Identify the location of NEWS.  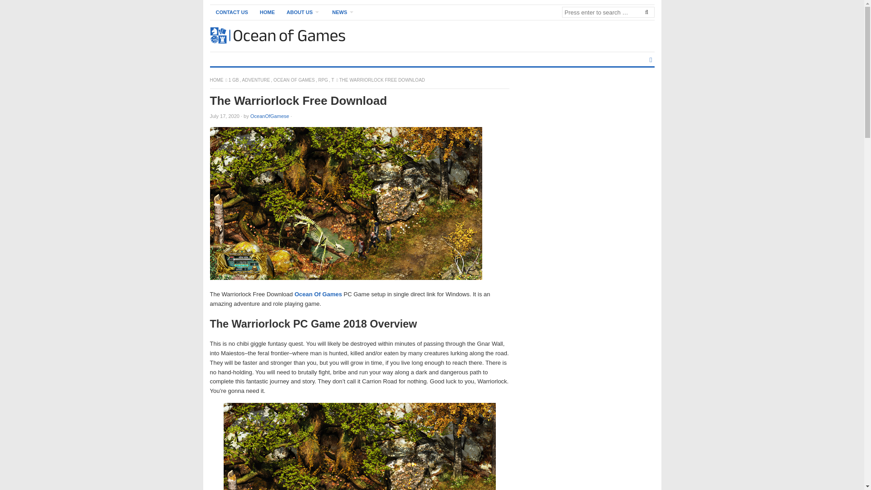
(343, 12).